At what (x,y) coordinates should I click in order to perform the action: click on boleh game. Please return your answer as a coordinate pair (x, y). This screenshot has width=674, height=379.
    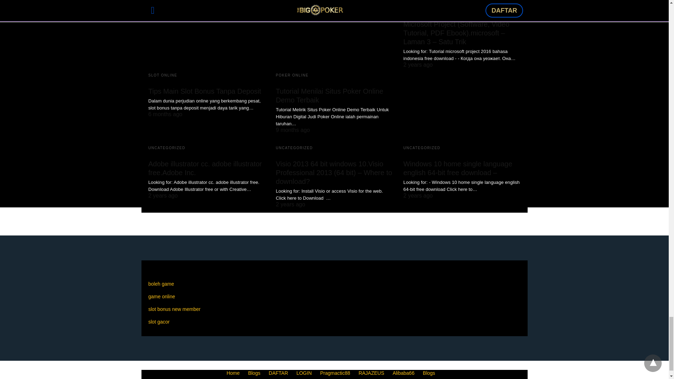
    Looking at the image, I should click on (161, 284).